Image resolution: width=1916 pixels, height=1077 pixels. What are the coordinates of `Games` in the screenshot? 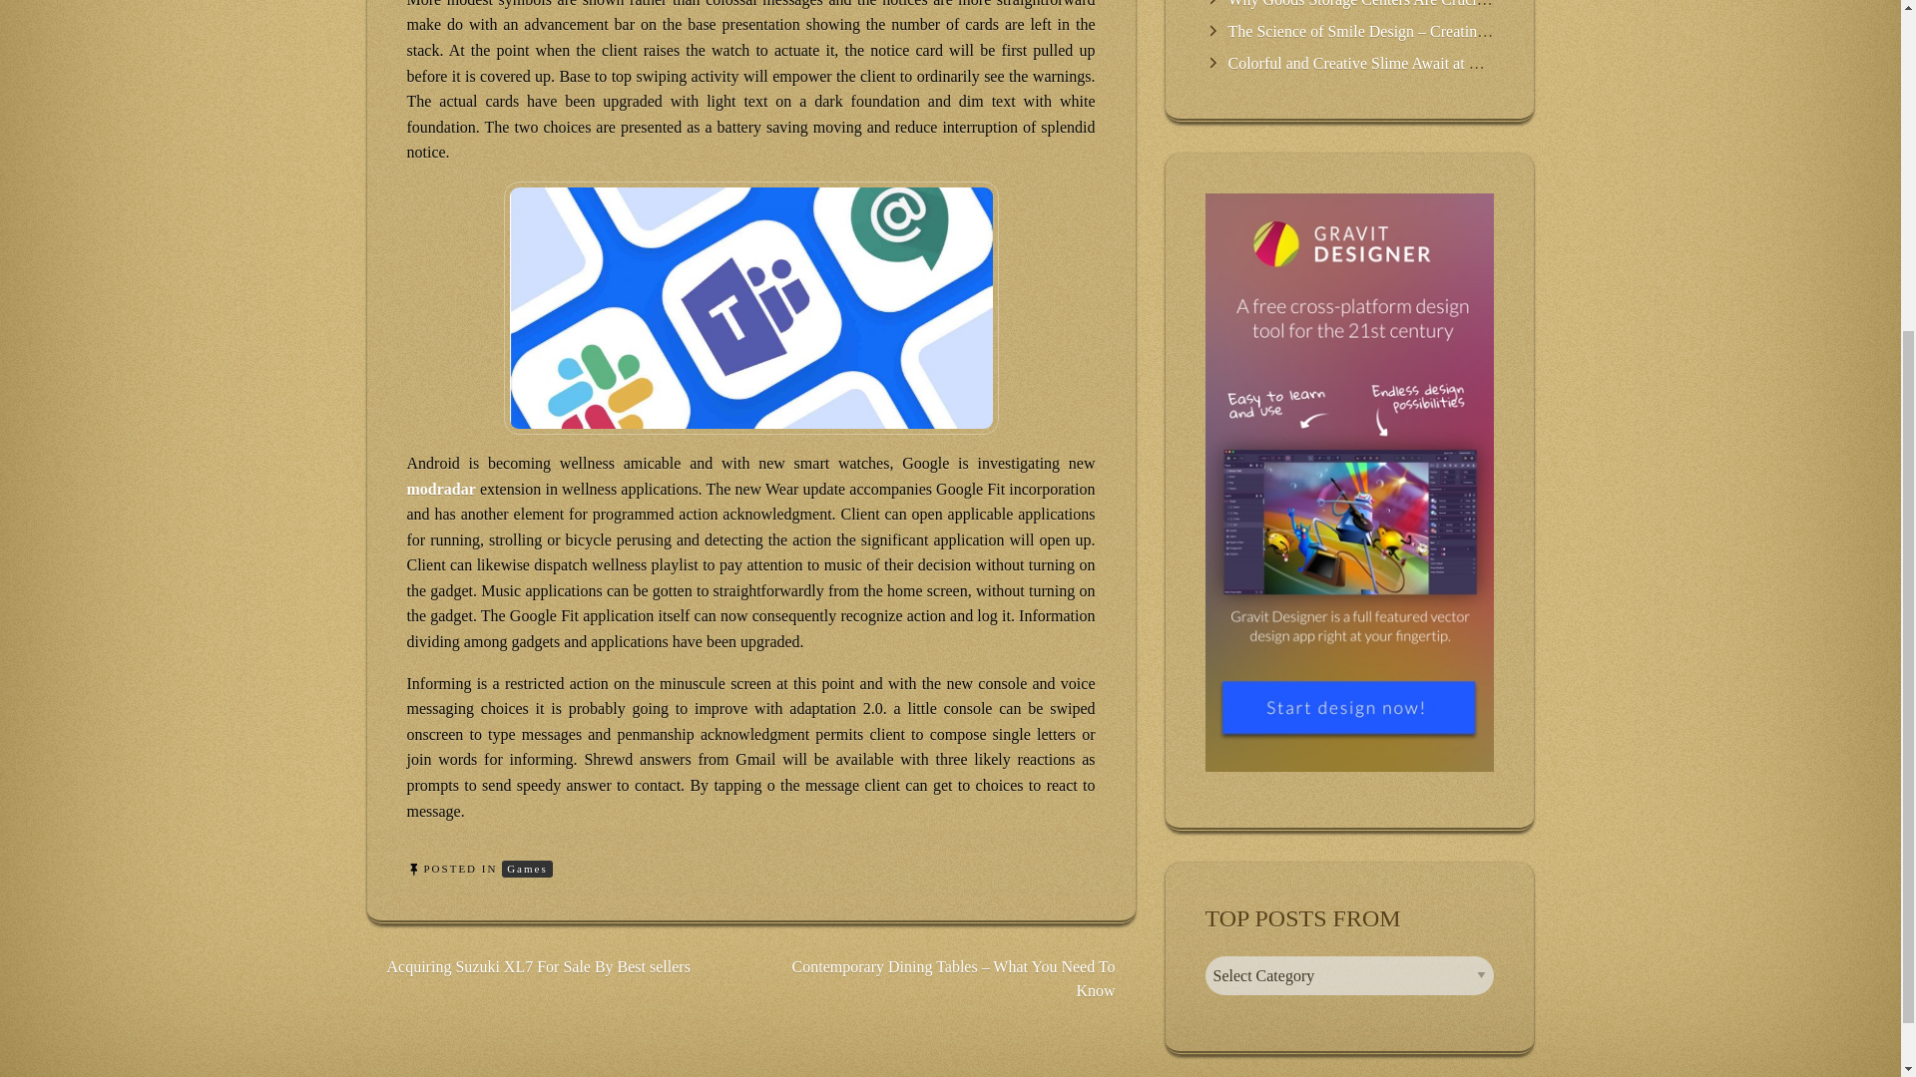 It's located at (527, 869).